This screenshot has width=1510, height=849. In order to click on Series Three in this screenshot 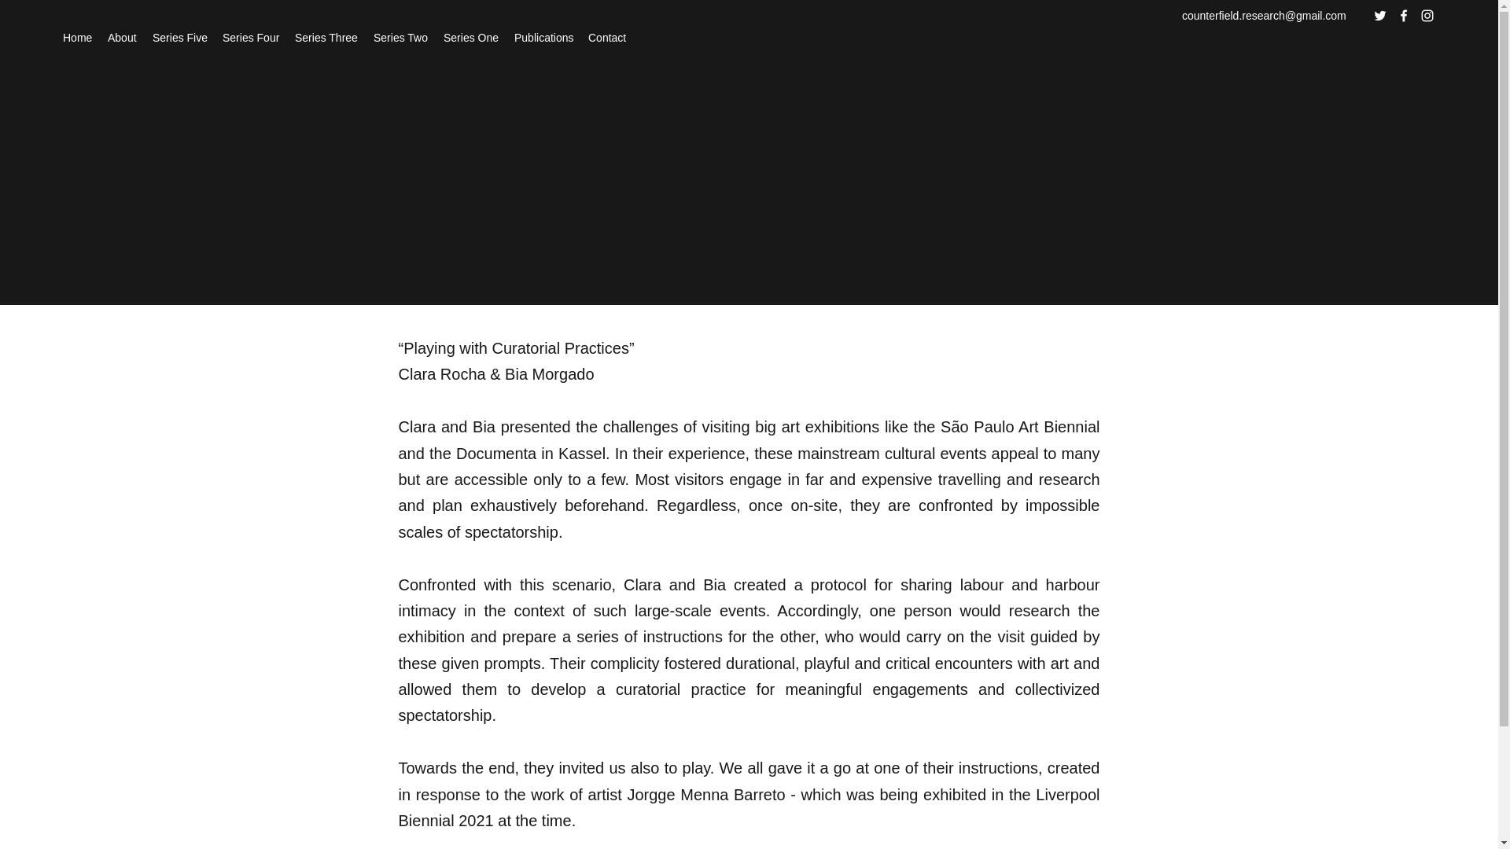, I will do `click(326, 38)`.